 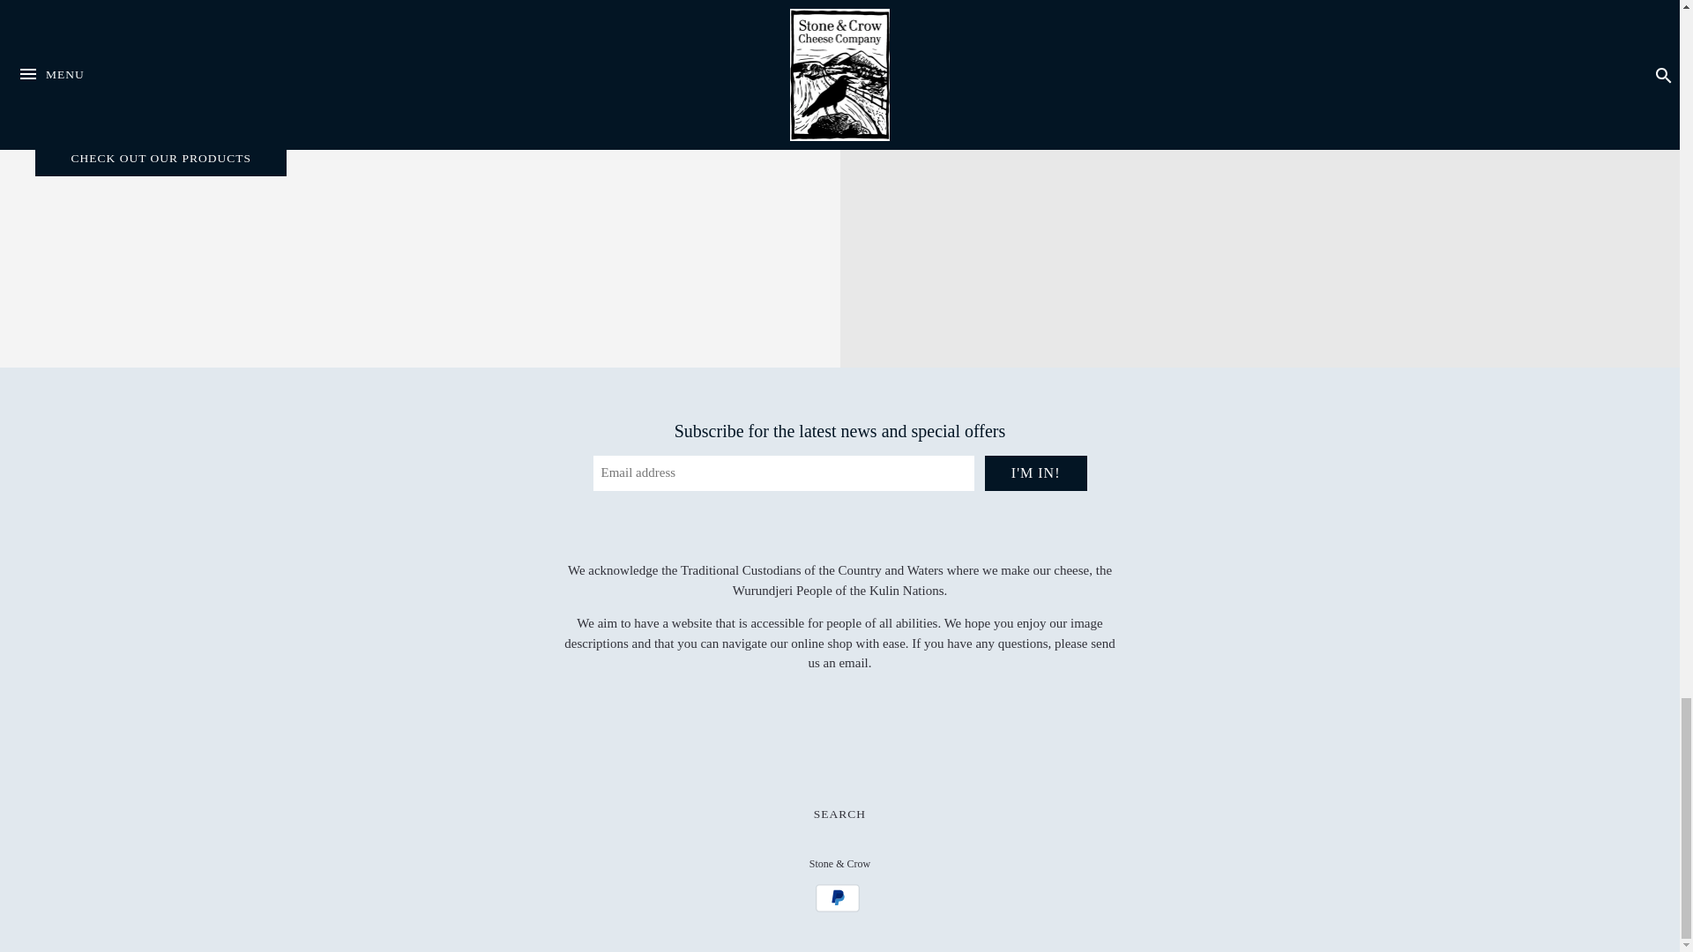 What do you see at coordinates (839, 814) in the screenshot?
I see ` Search` at bounding box center [839, 814].